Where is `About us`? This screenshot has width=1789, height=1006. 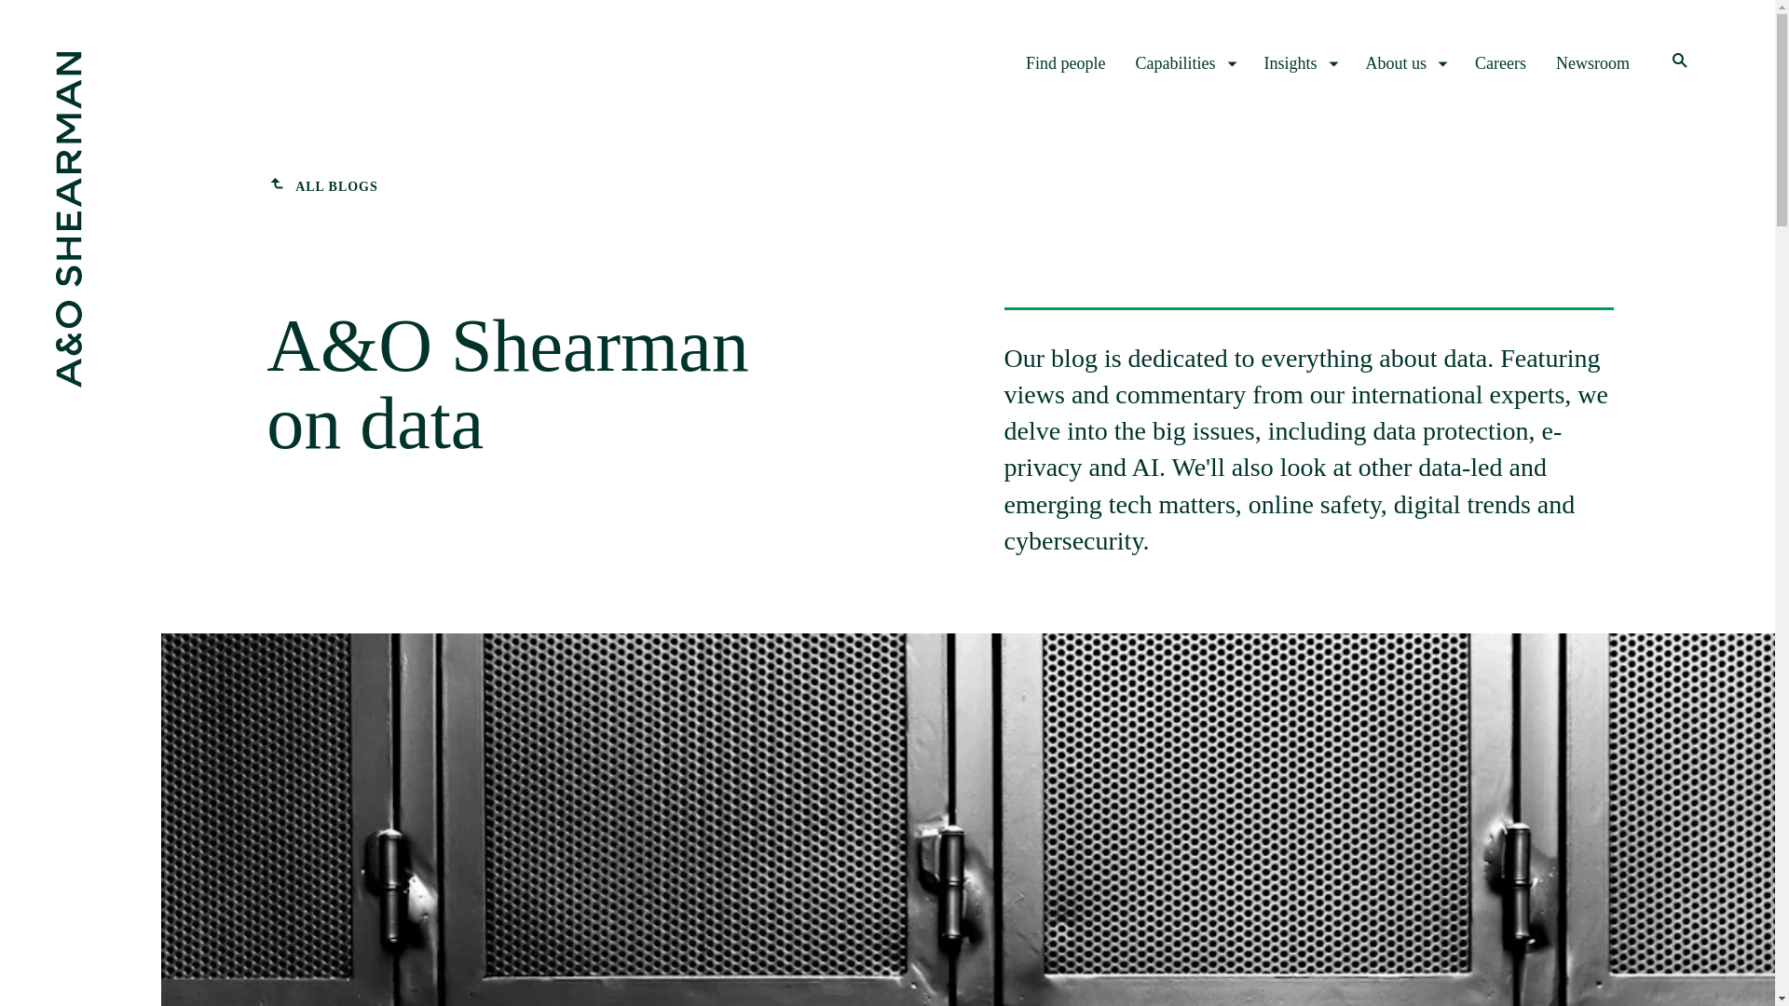 About us is located at coordinates (1405, 63).